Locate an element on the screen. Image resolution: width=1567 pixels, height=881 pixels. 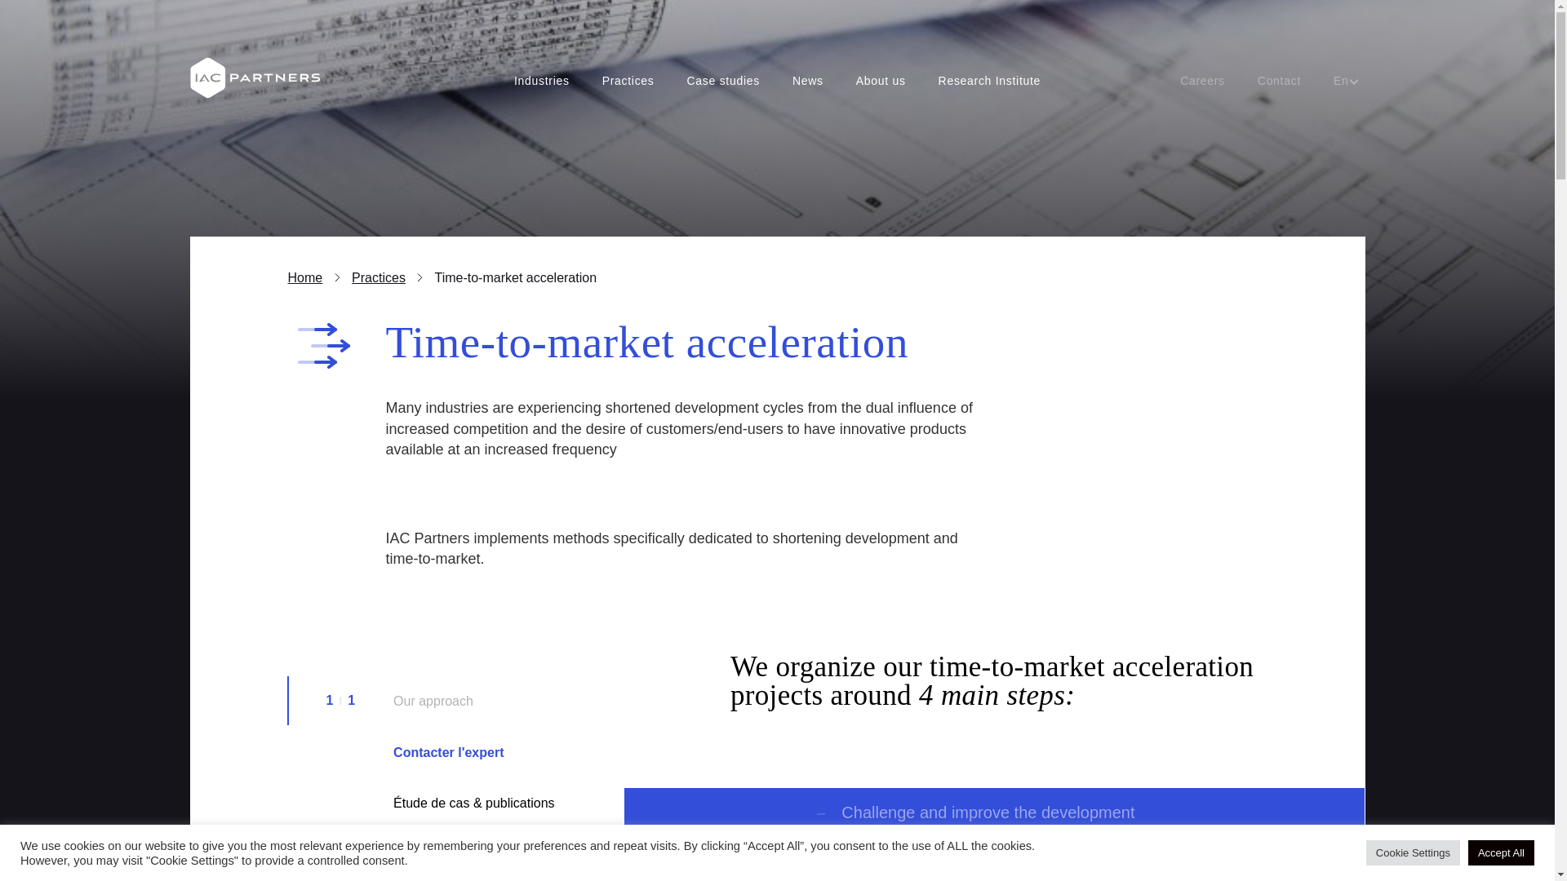
Practices is located at coordinates (628, 79).